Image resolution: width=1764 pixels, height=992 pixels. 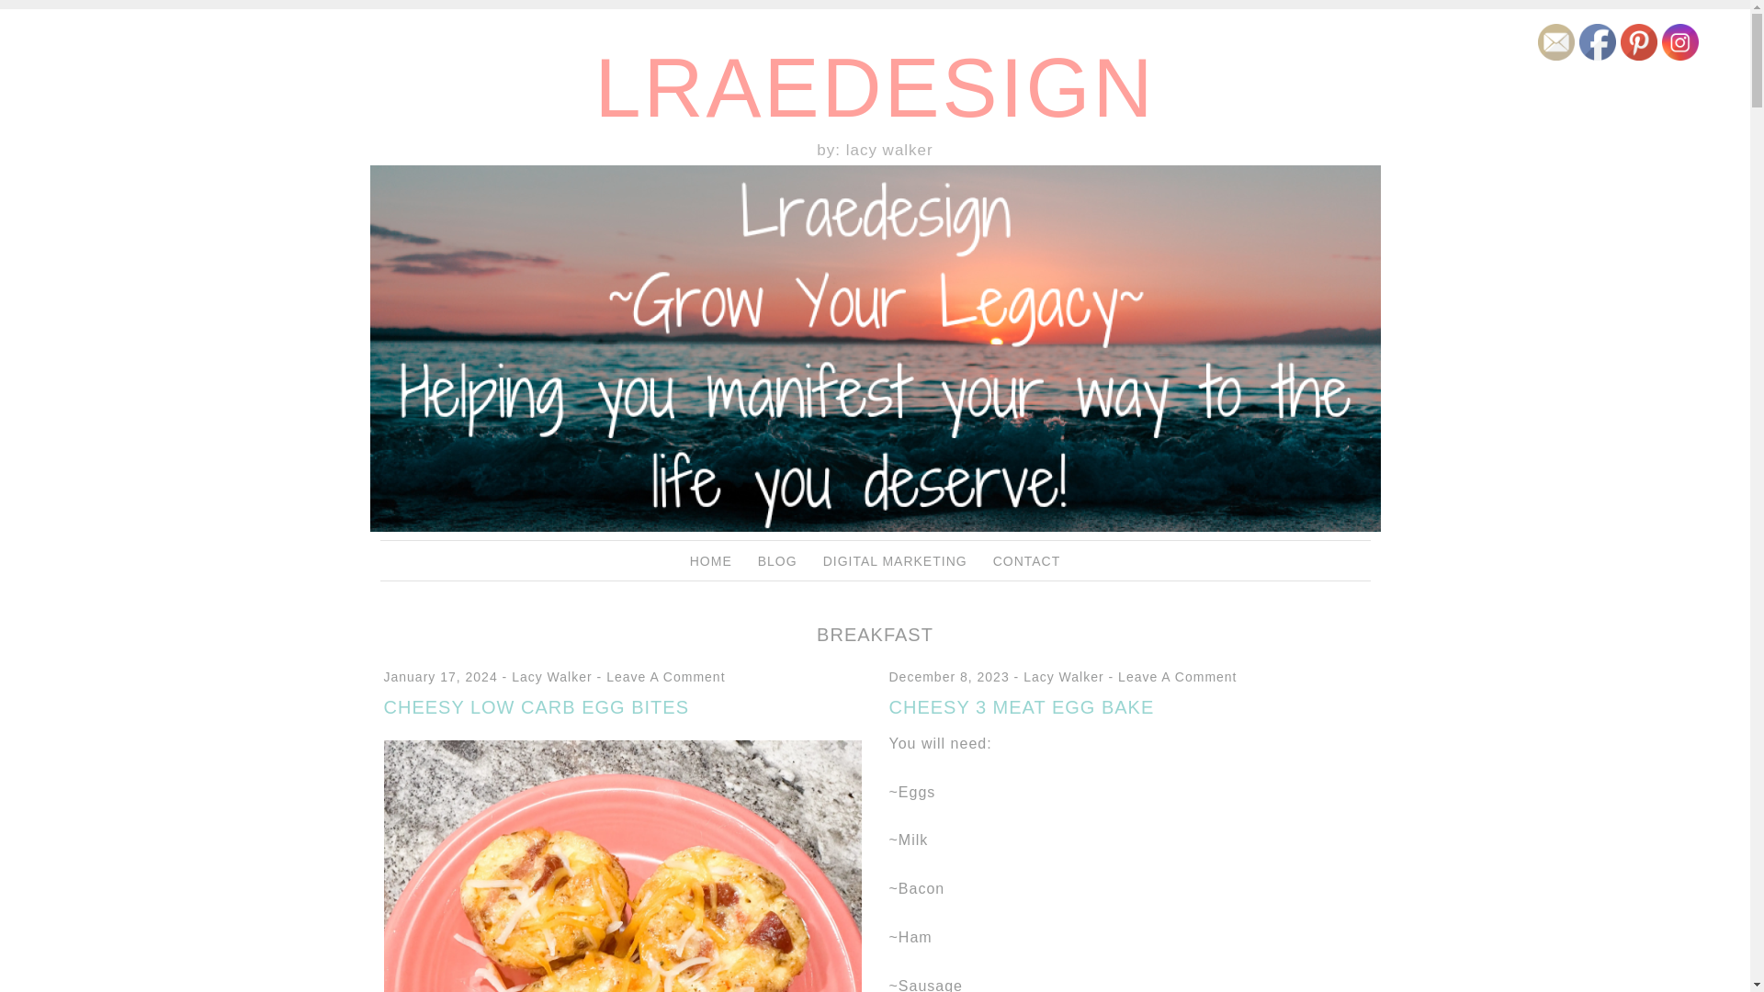 I want to click on HOME, so click(x=710, y=560).